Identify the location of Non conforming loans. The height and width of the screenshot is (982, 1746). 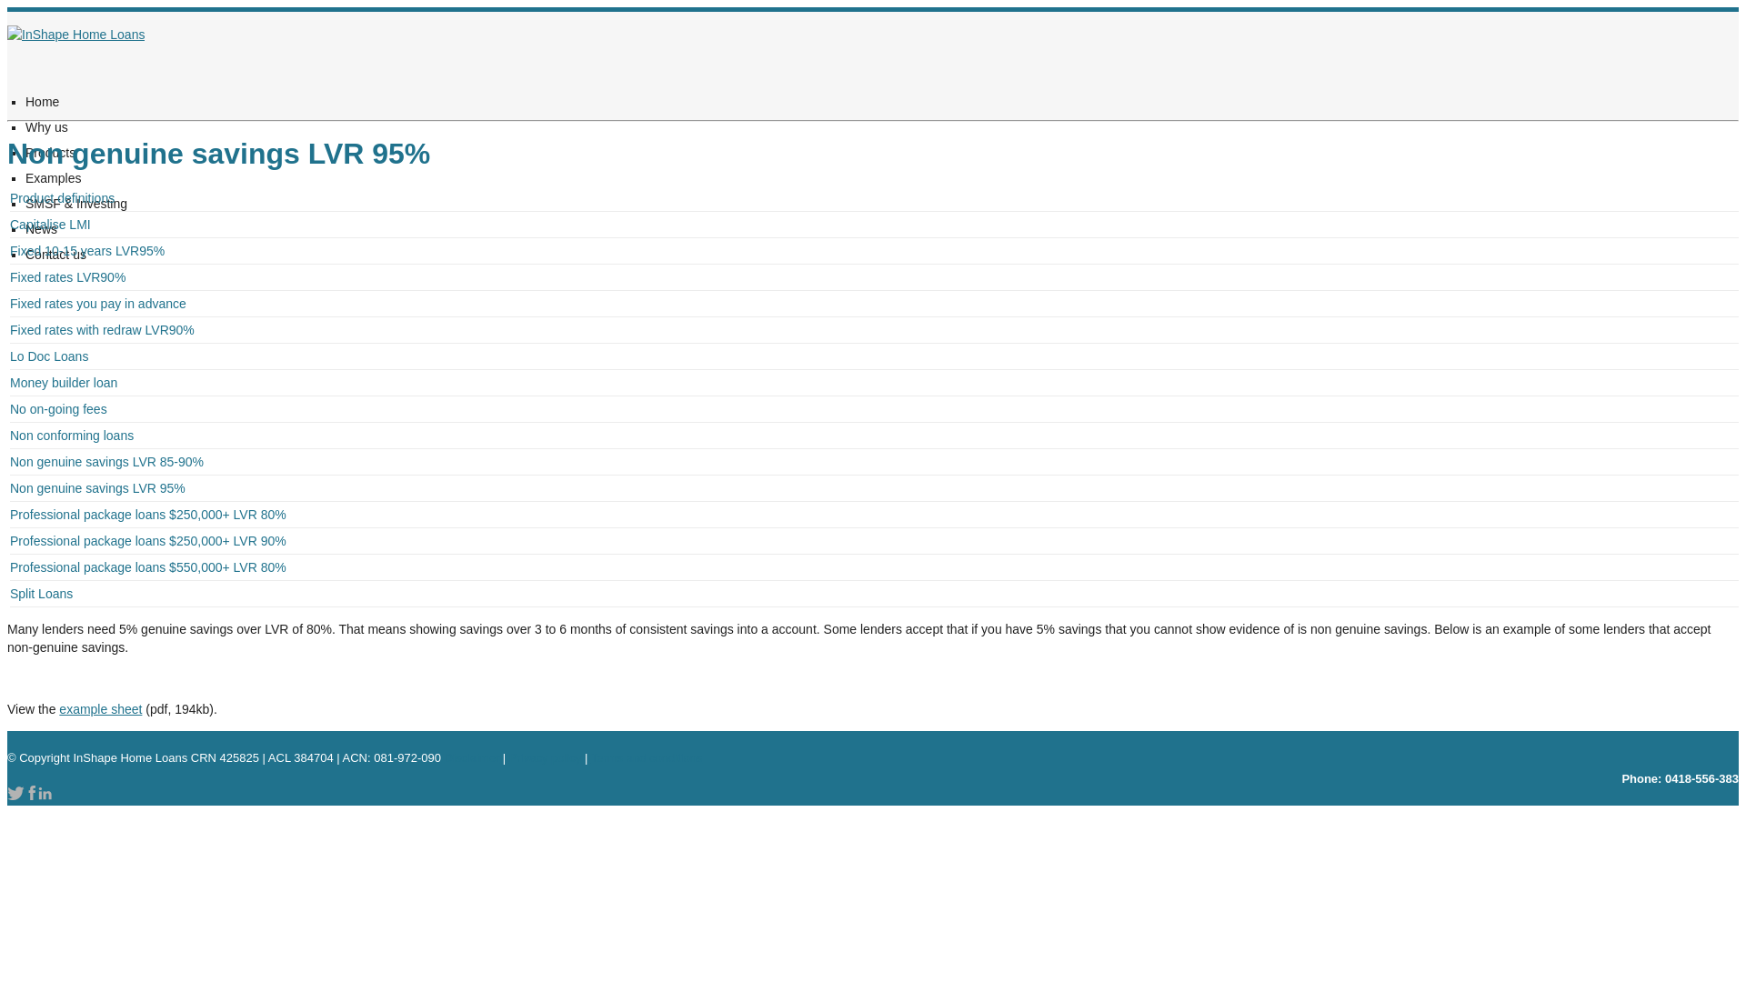
(875, 436).